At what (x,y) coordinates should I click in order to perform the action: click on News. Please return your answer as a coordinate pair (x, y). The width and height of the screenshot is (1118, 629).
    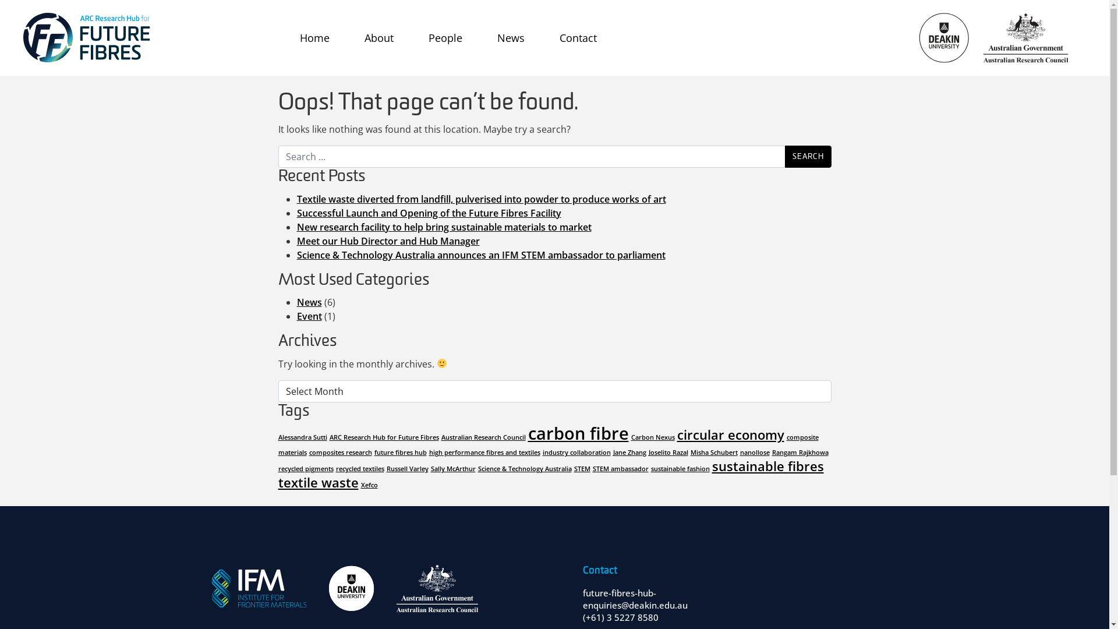
    Looking at the image, I should click on (511, 38).